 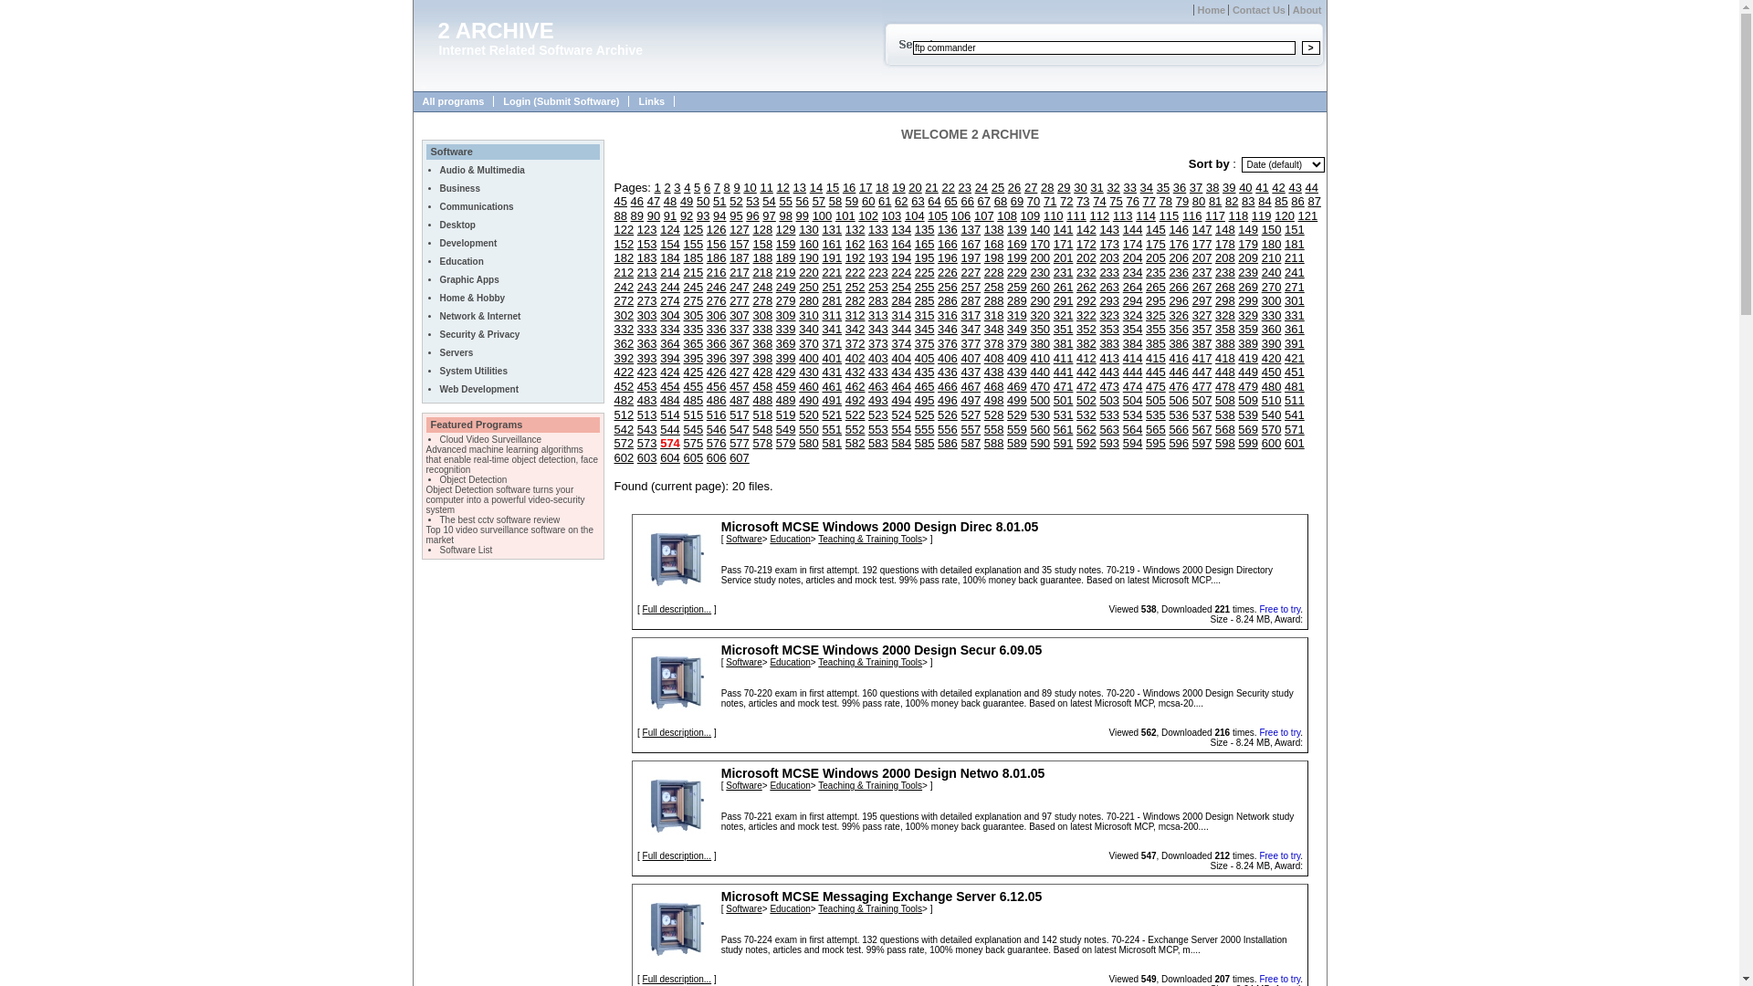 I want to click on 606, so click(x=717, y=457).